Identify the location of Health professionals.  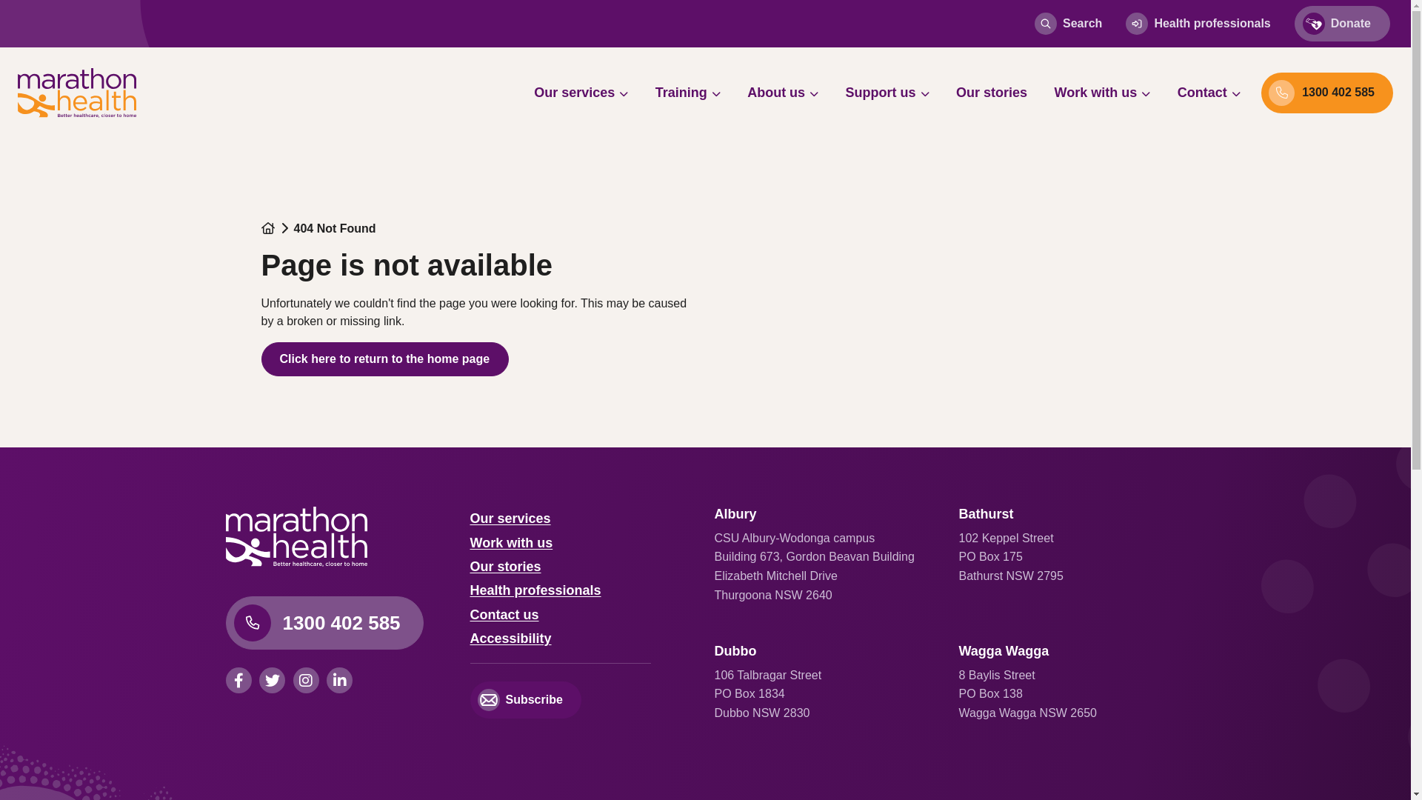
(535, 590).